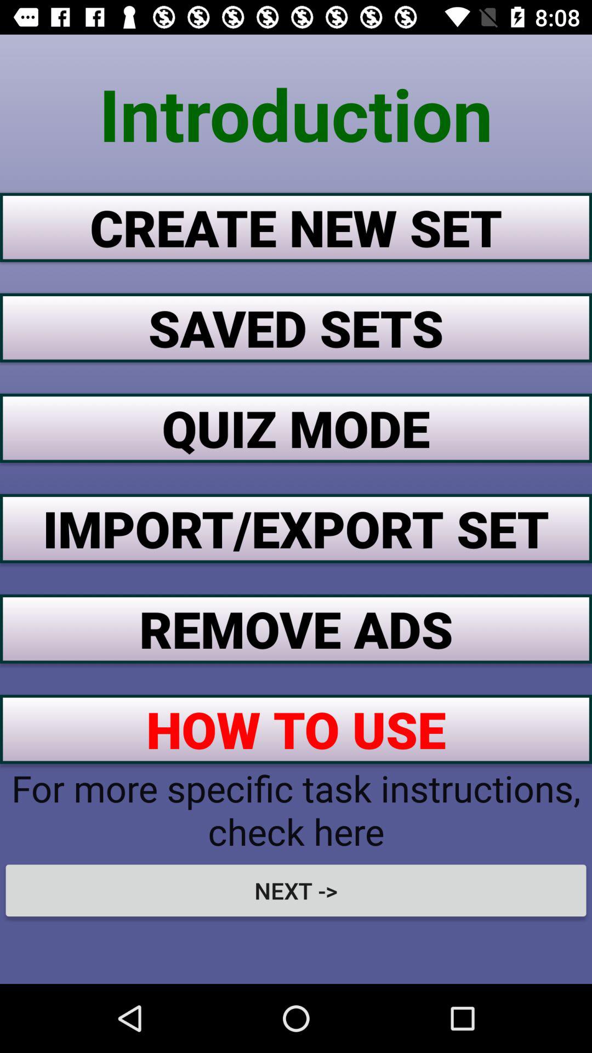  I want to click on press item below import/export set item, so click(296, 629).